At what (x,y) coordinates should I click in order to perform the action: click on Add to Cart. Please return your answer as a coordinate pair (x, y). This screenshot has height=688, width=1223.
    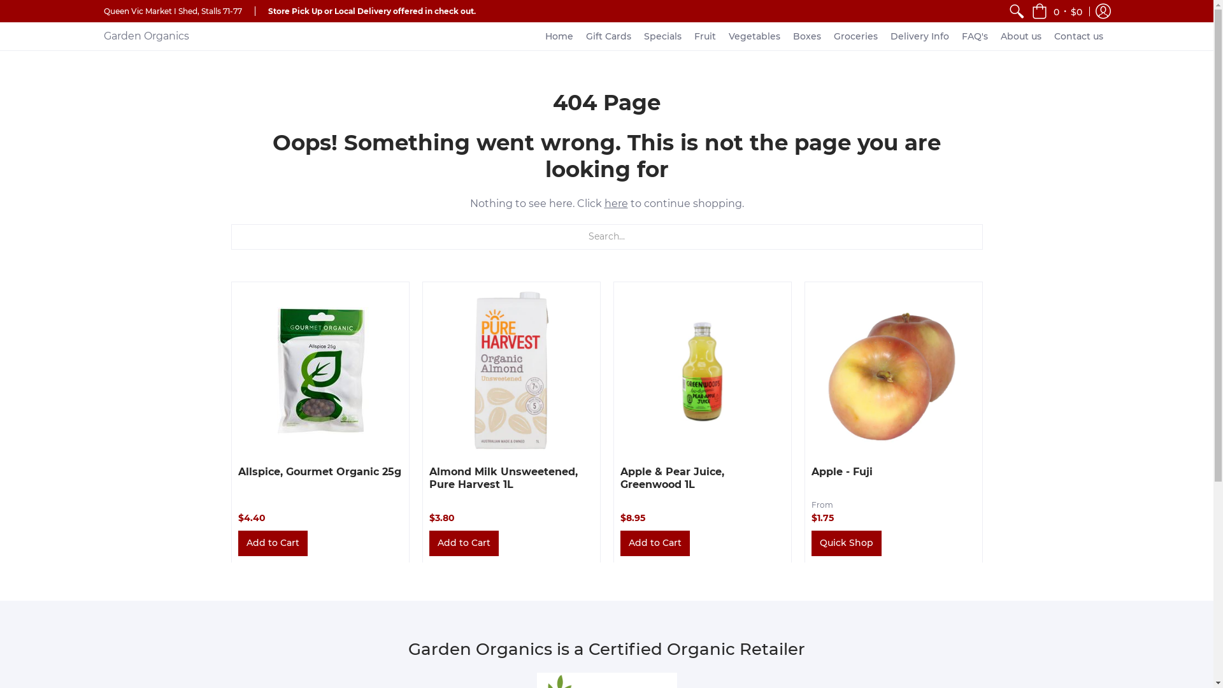
    Looking at the image, I should click on (655, 543).